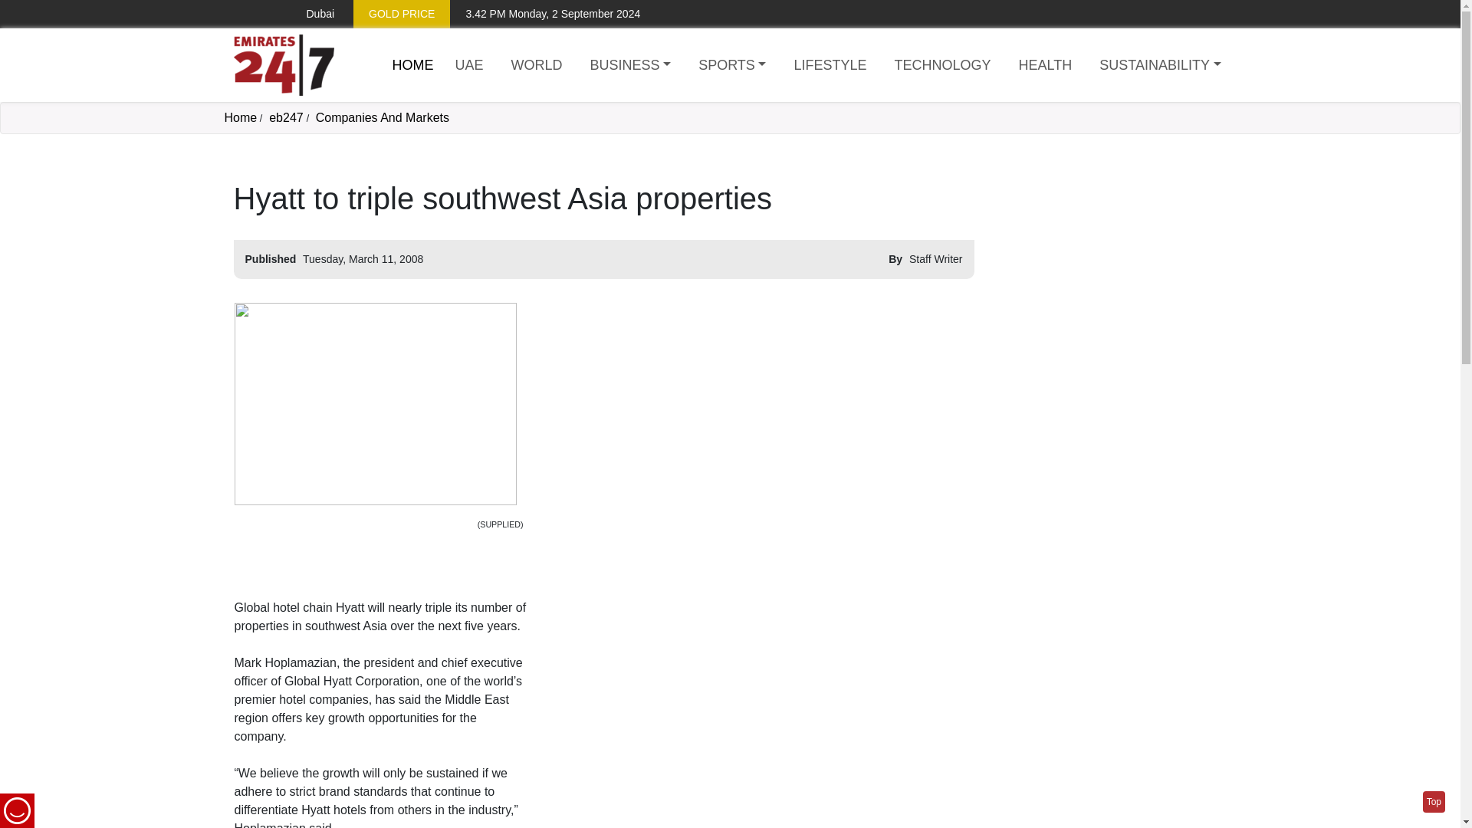 The height and width of the screenshot is (828, 1472). What do you see at coordinates (537, 66) in the screenshot?
I see `WORLD` at bounding box center [537, 66].